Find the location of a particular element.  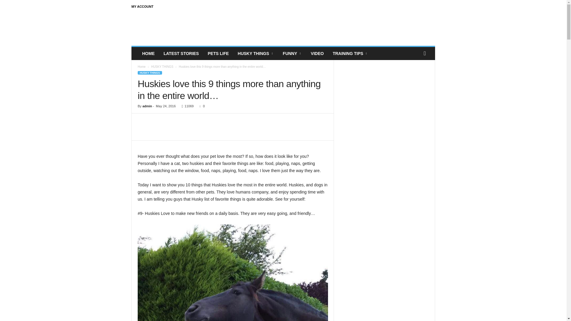

0 is located at coordinates (200, 106).